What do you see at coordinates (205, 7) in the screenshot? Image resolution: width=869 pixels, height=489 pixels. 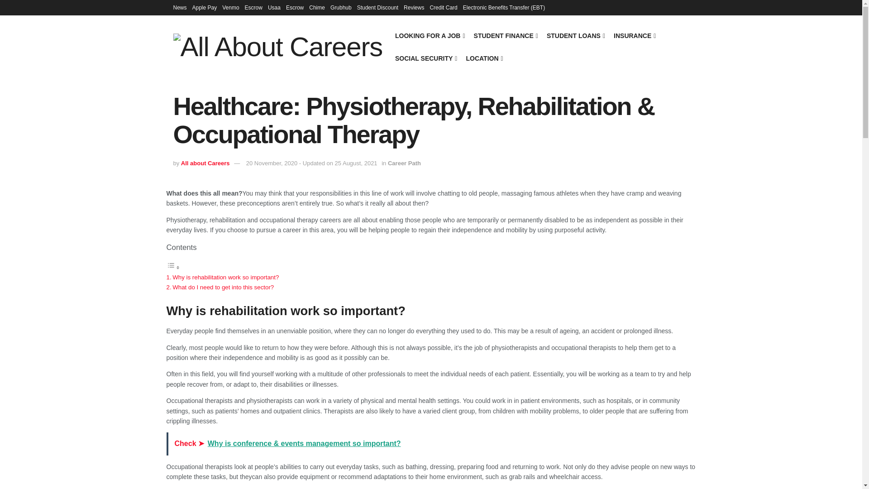 I see `Apple Pay` at bounding box center [205, 7].